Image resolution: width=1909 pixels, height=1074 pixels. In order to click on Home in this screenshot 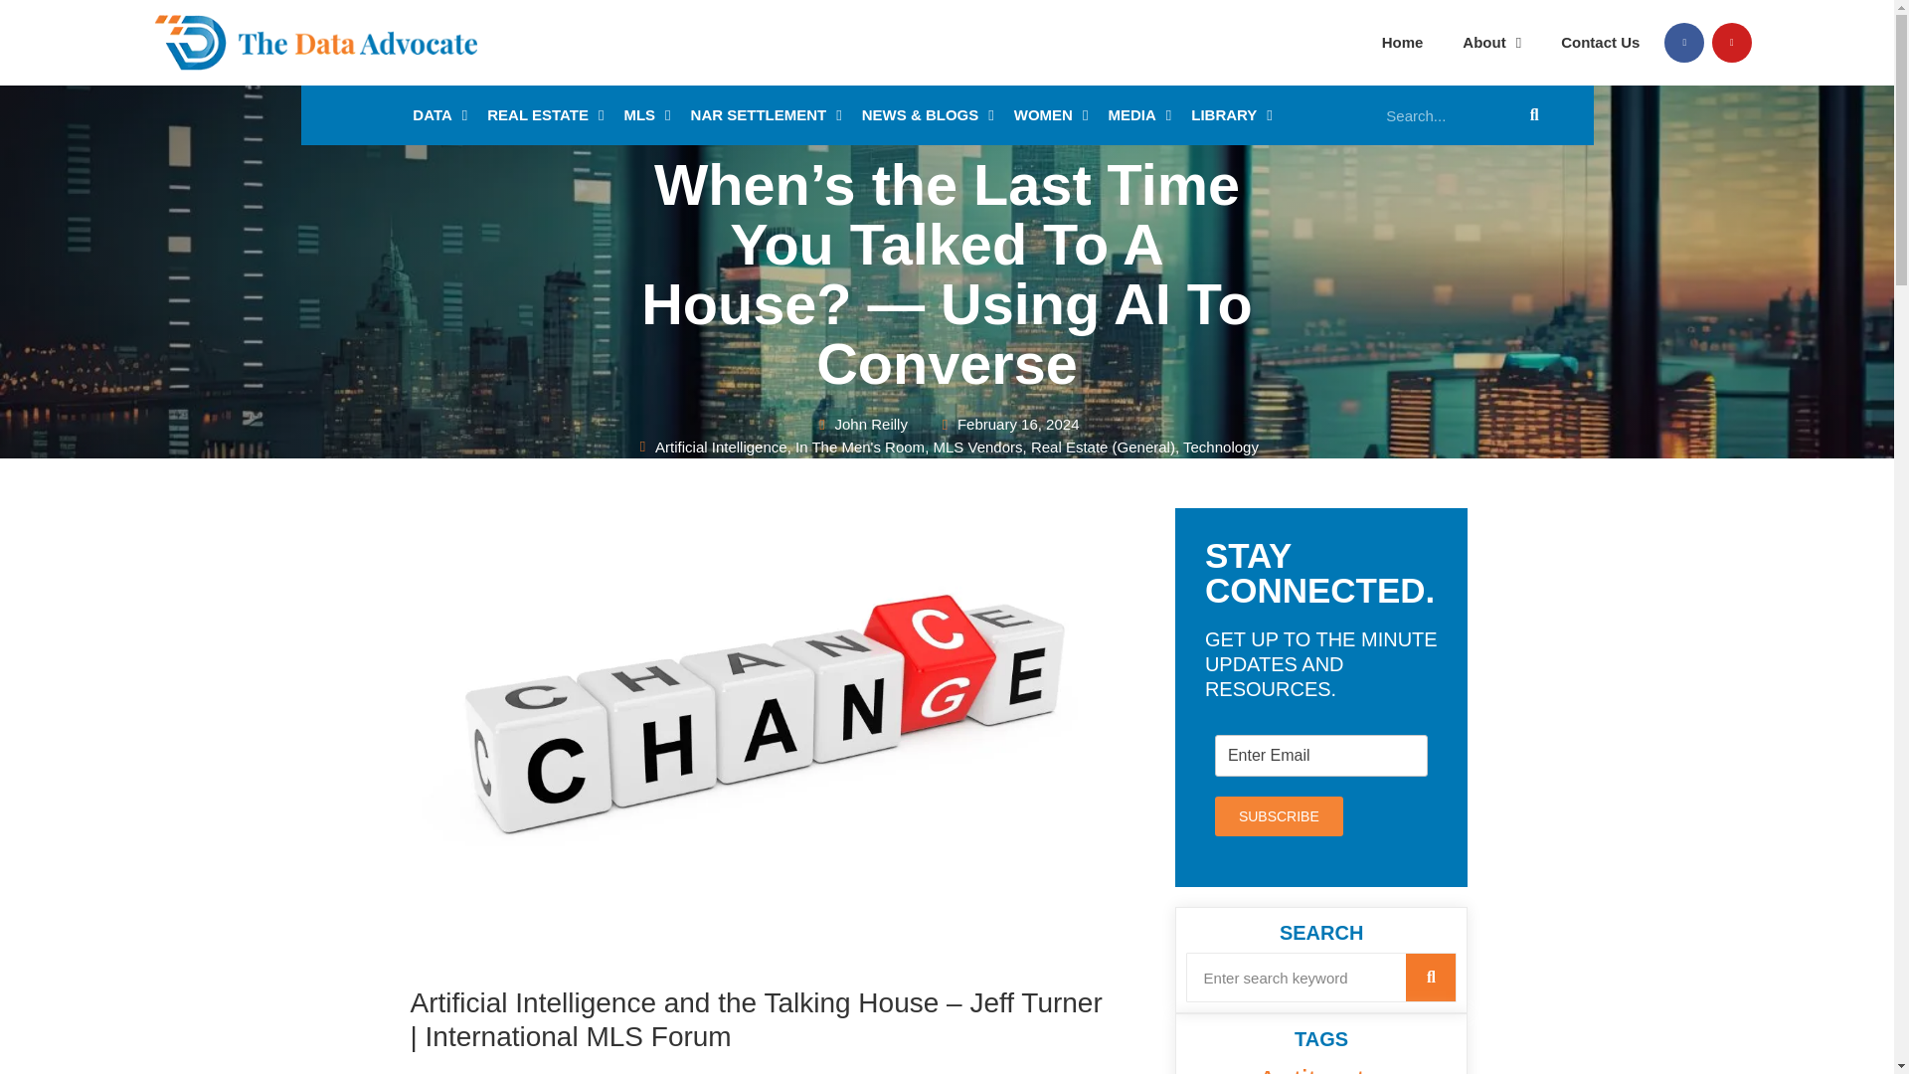, I will do `click(1402, 43)`.